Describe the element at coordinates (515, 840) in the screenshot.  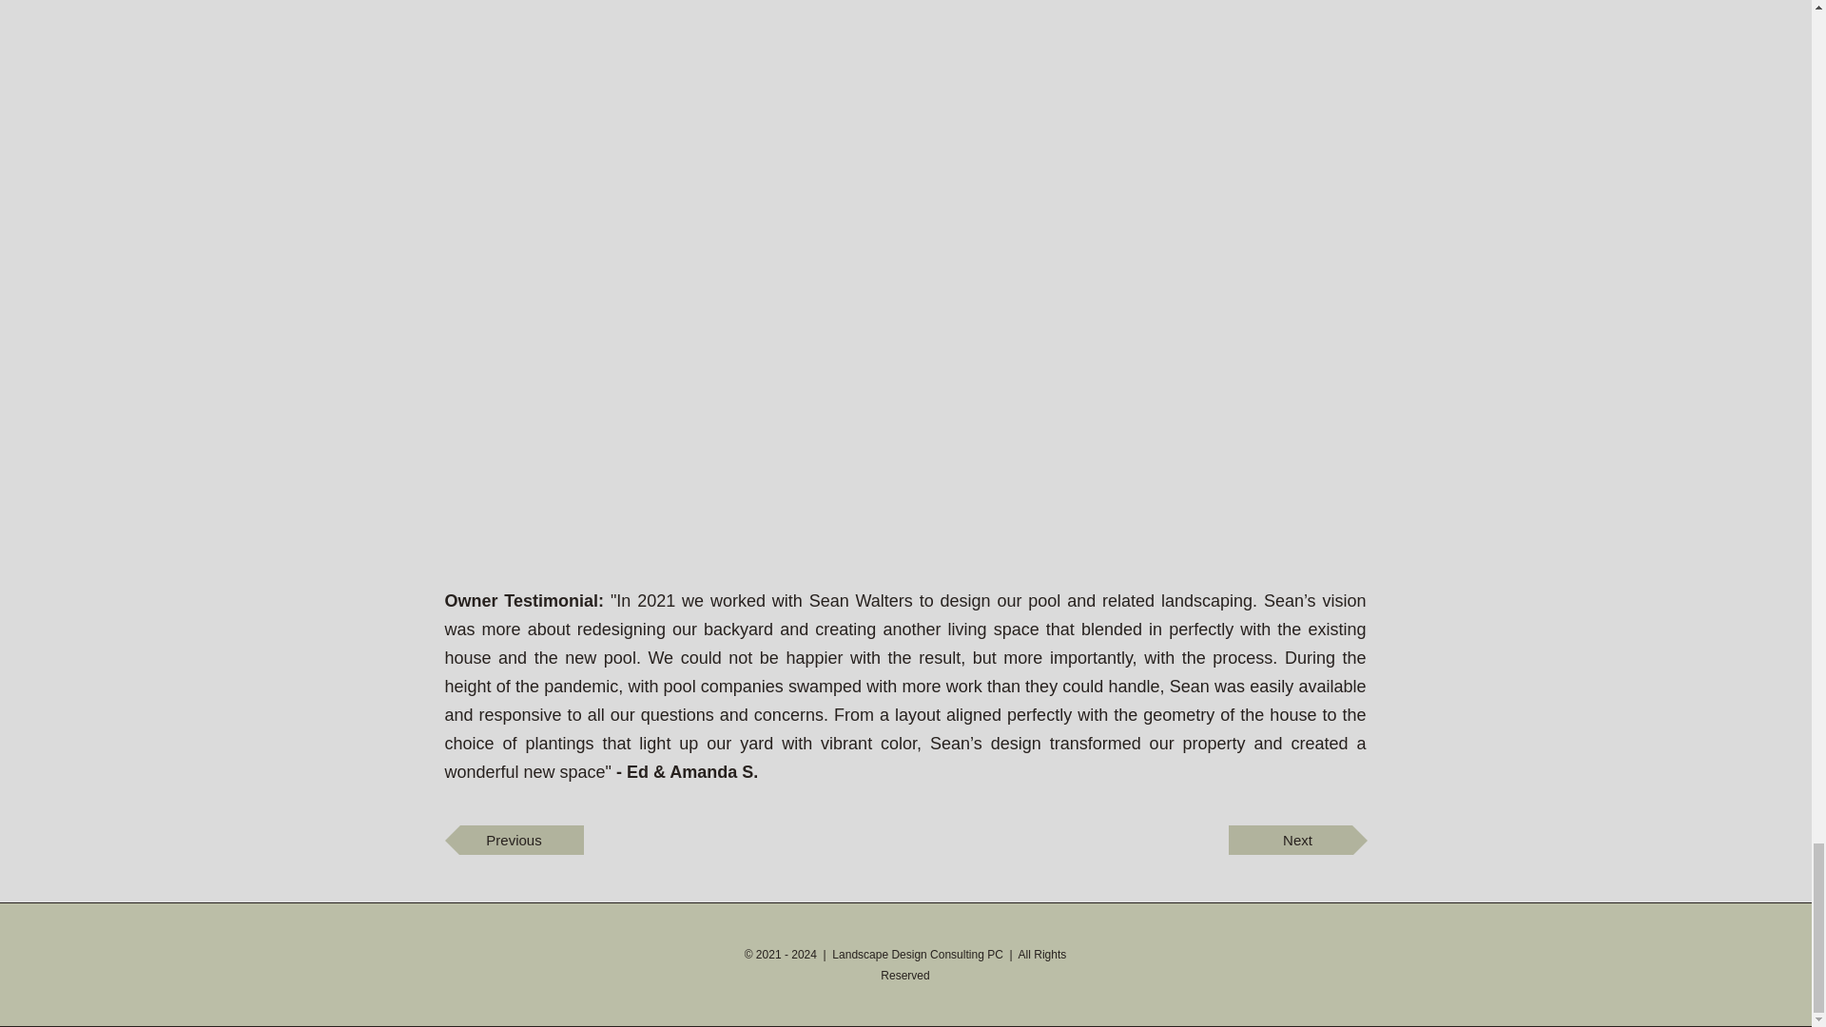
I see `Previous` at that location.